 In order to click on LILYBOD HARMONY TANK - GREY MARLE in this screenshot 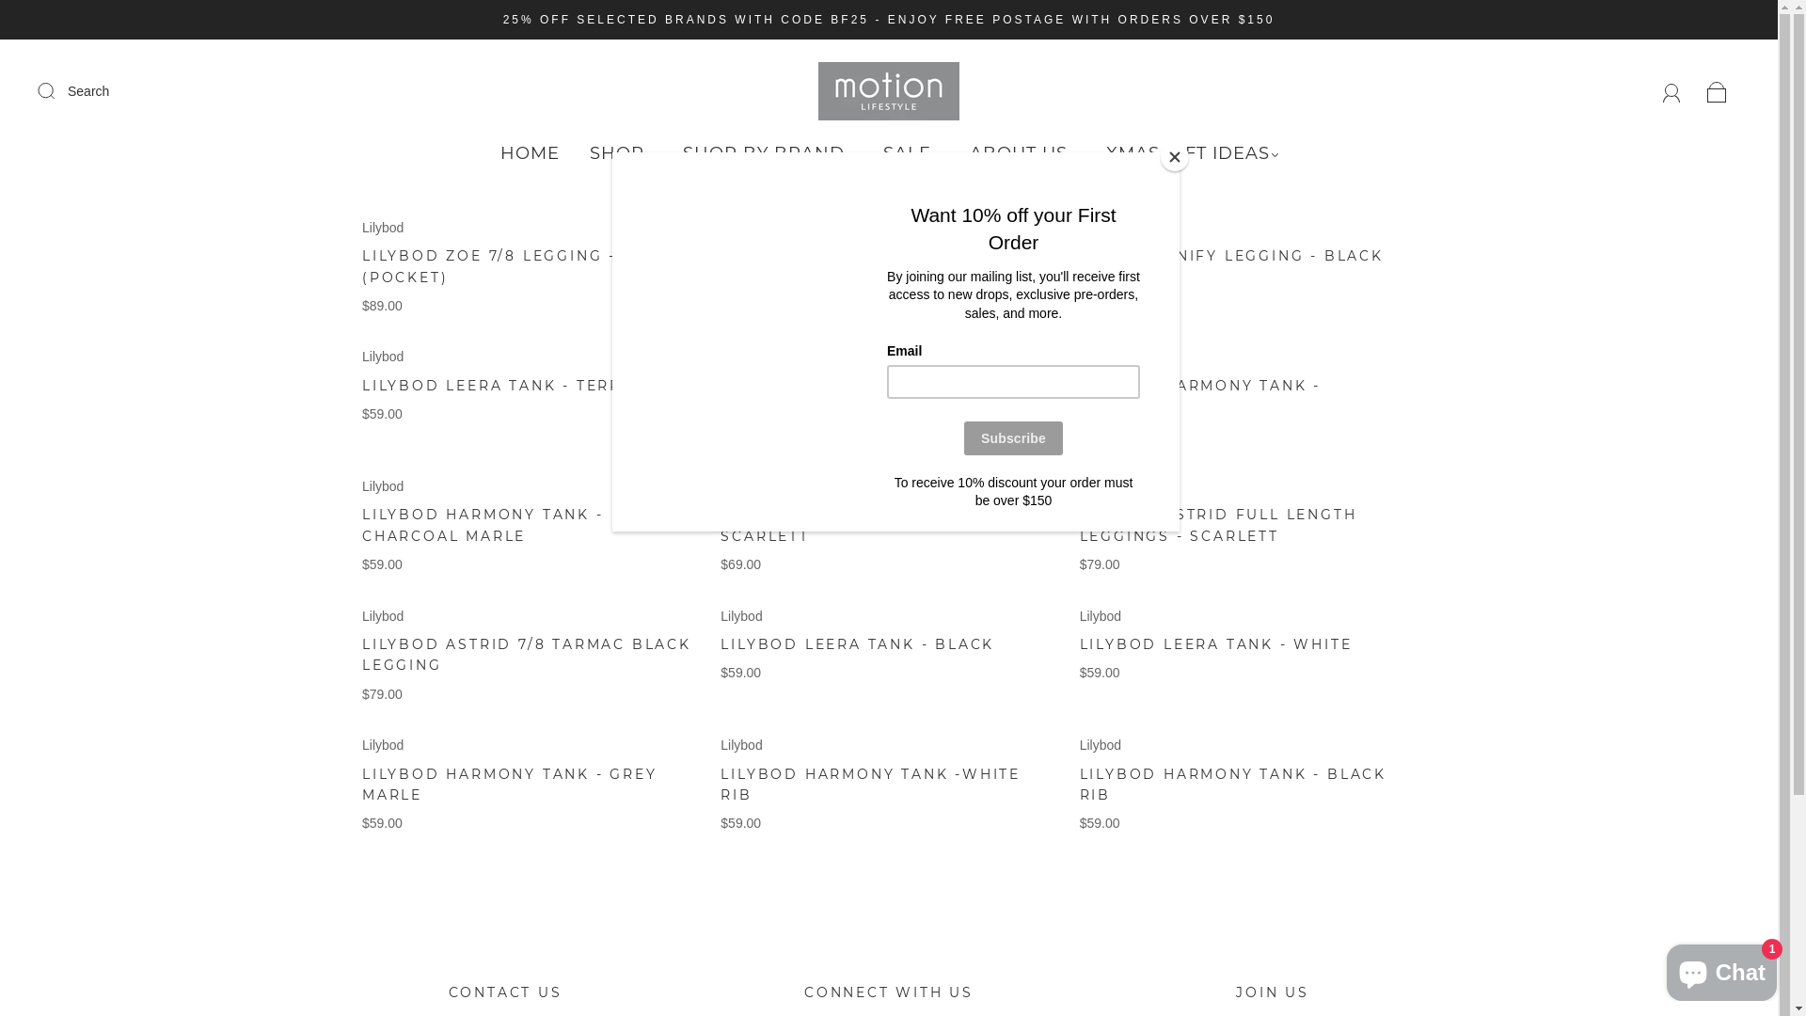, I will do `click(510, 785)`.